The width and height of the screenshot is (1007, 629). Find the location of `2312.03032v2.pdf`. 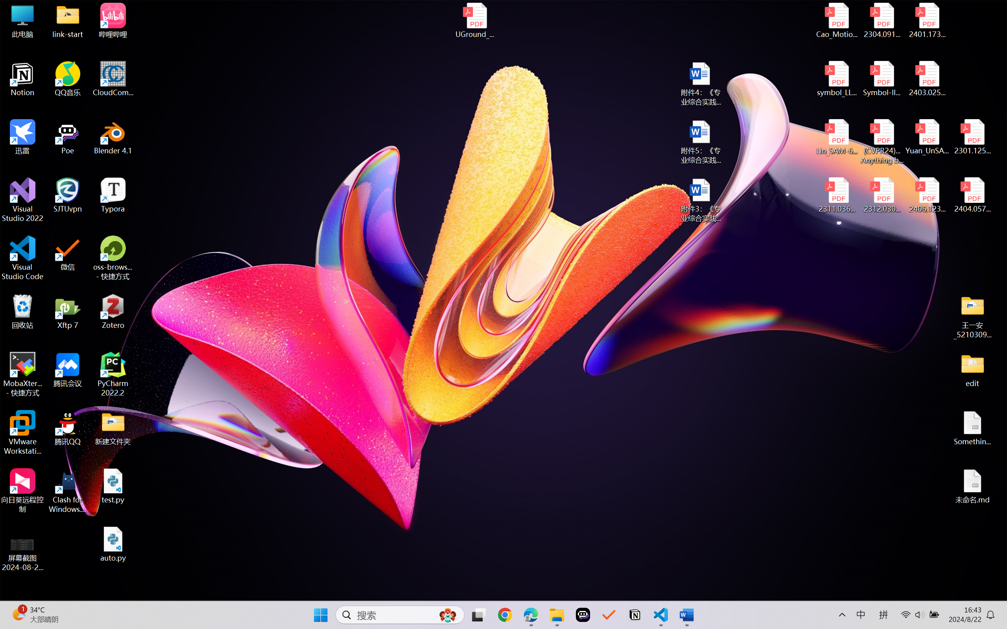

2312.03032v2.pdf is located at coordinates (882, 195).